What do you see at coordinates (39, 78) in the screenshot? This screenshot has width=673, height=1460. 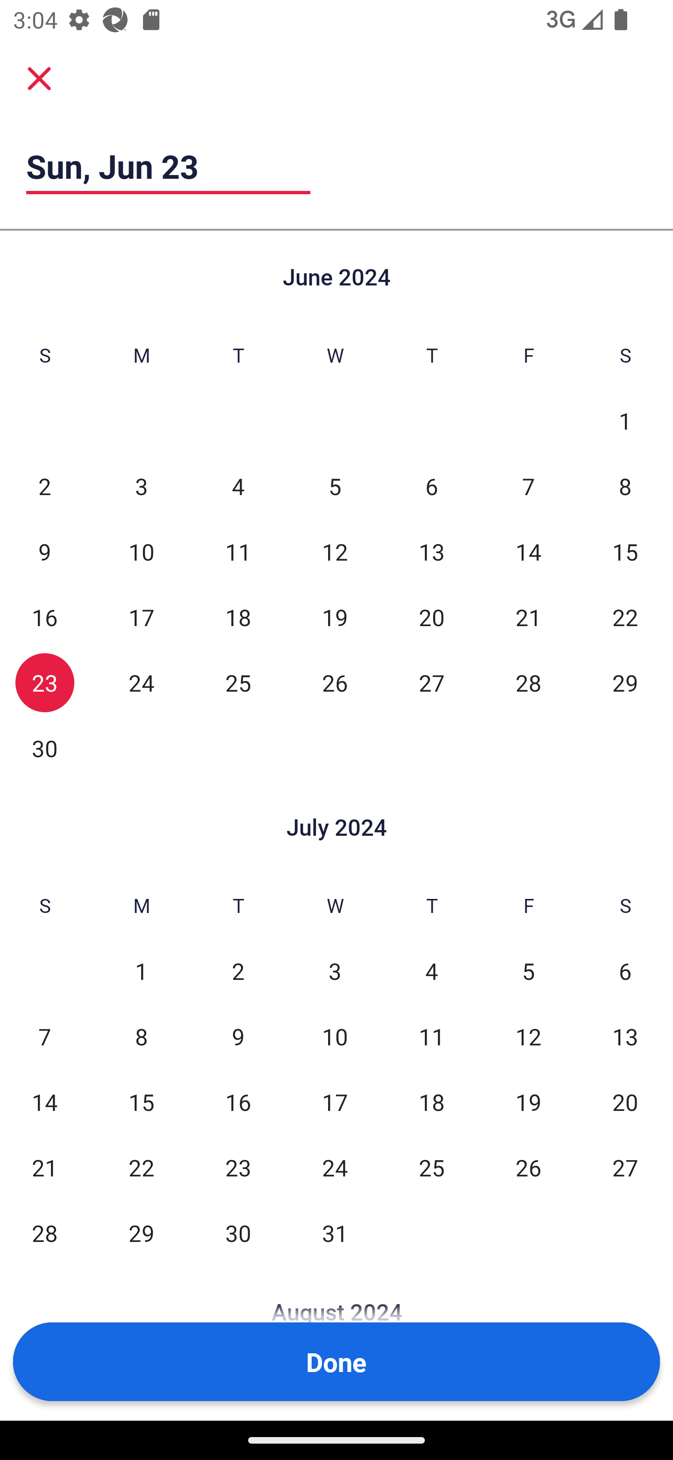 I see `Cancel` at bounding box center [39, 78].